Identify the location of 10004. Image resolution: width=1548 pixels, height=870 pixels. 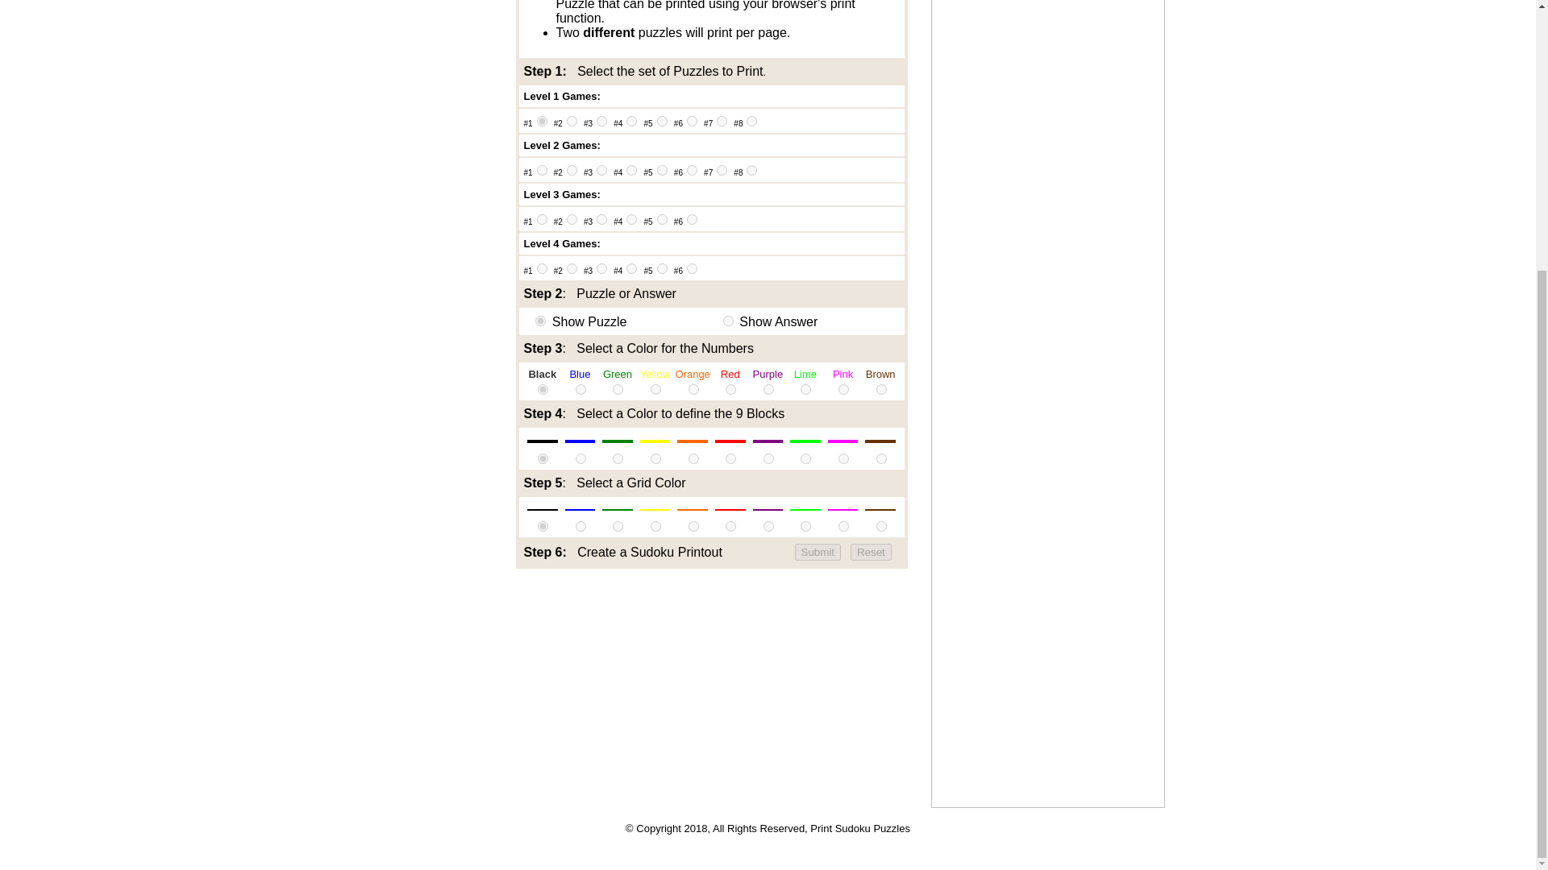
(631, 121).